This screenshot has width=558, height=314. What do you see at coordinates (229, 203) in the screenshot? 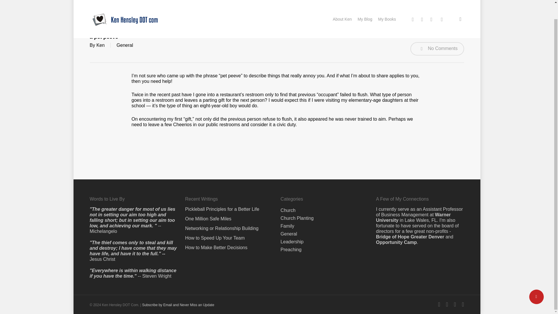
I see `One Million Safe Miles` at bounding box center [229, 203].